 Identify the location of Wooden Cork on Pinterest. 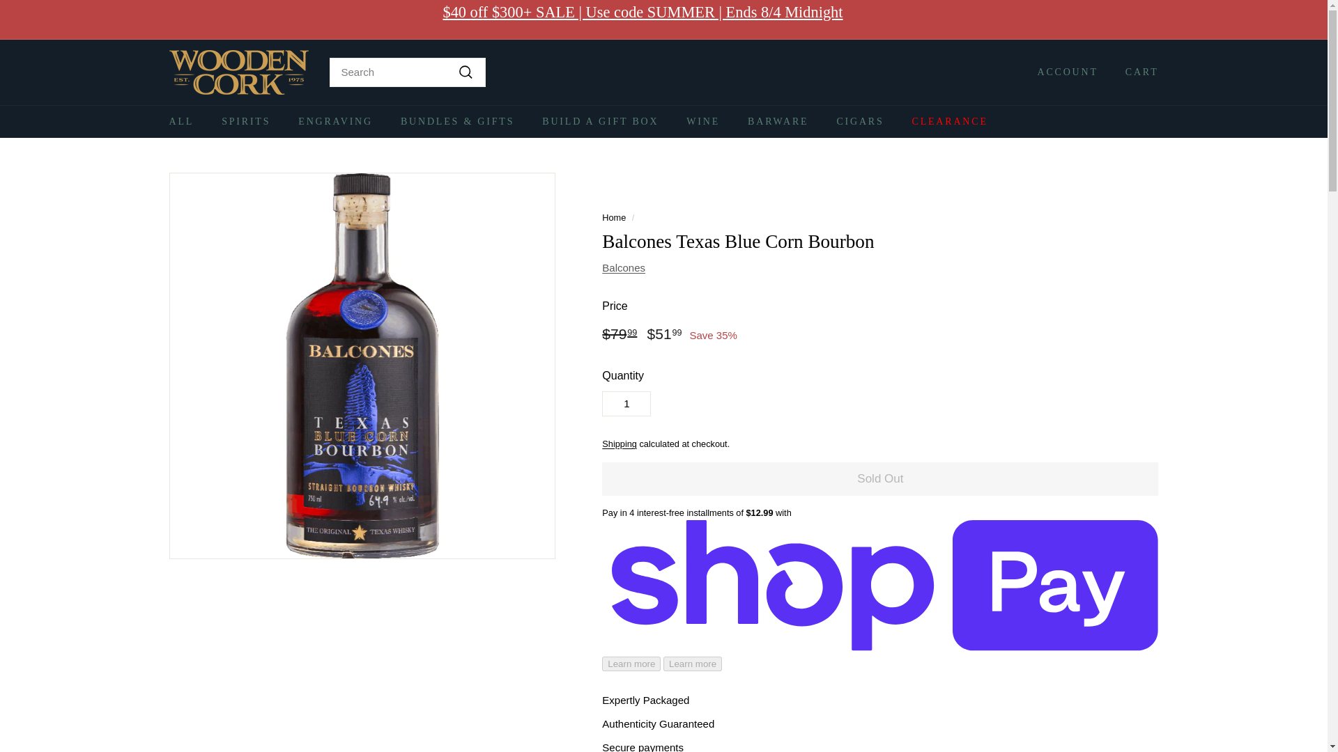
(1154, 19).